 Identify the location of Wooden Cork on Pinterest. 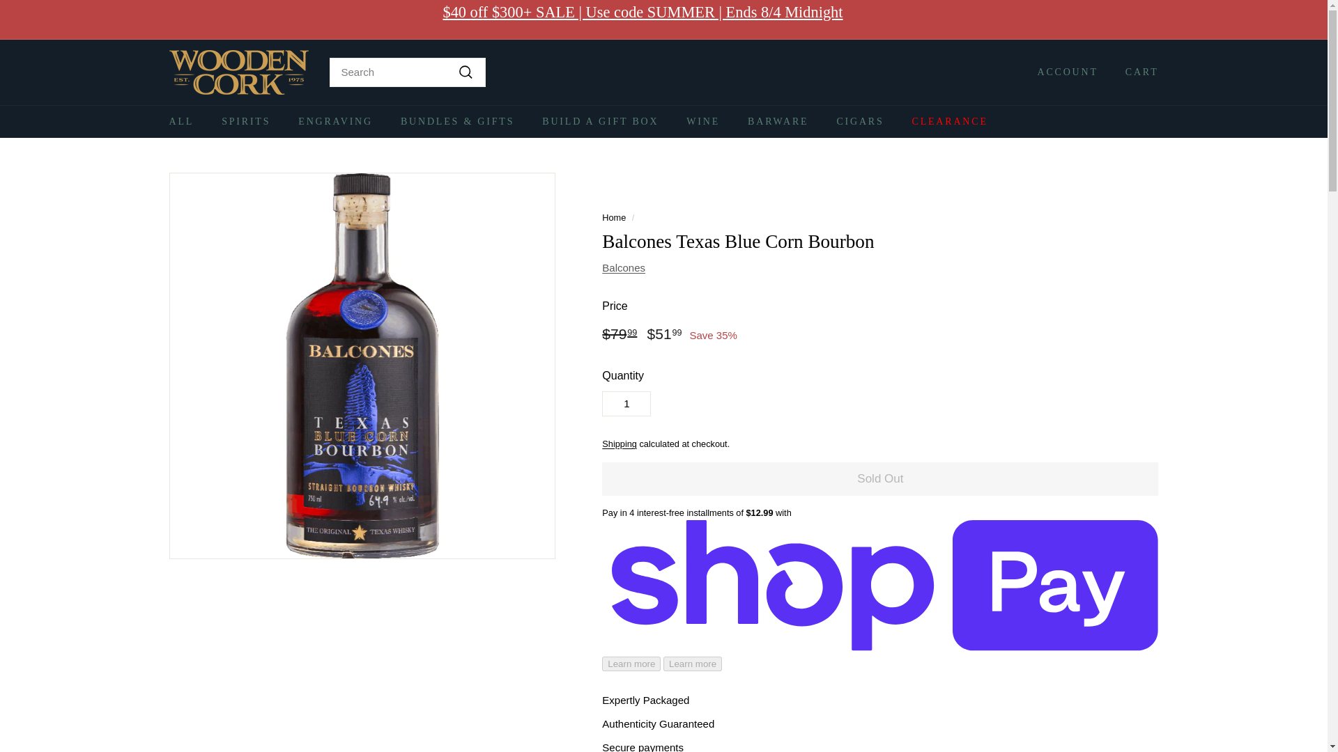
(1154, 19).